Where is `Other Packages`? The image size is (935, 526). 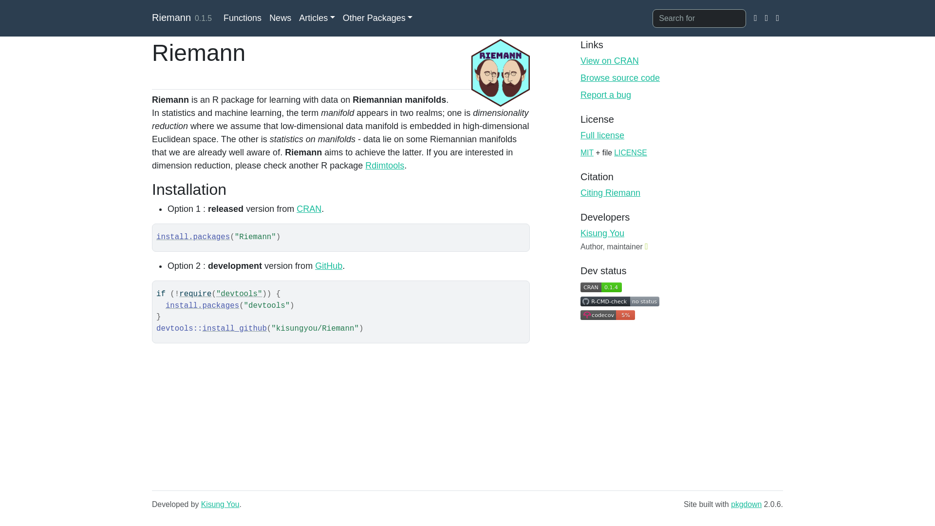 Other Packages is located at coordinates (378, 19).